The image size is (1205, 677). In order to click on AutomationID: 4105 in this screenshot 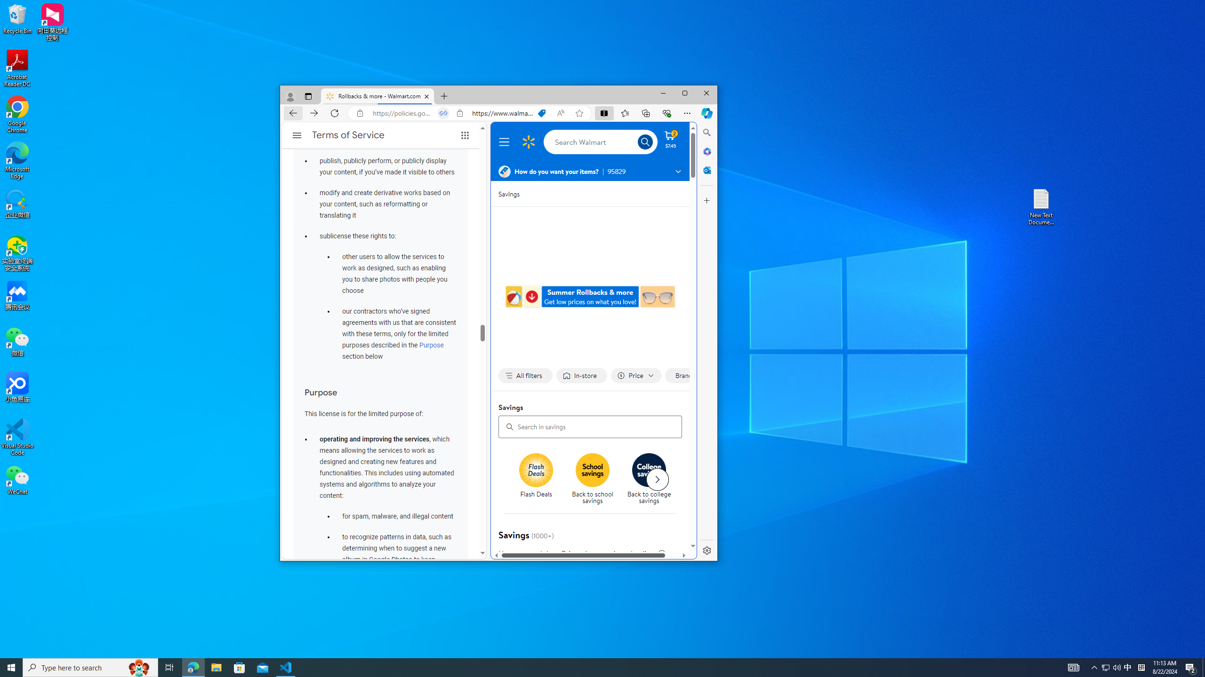, I will do `click(139, 668)`.